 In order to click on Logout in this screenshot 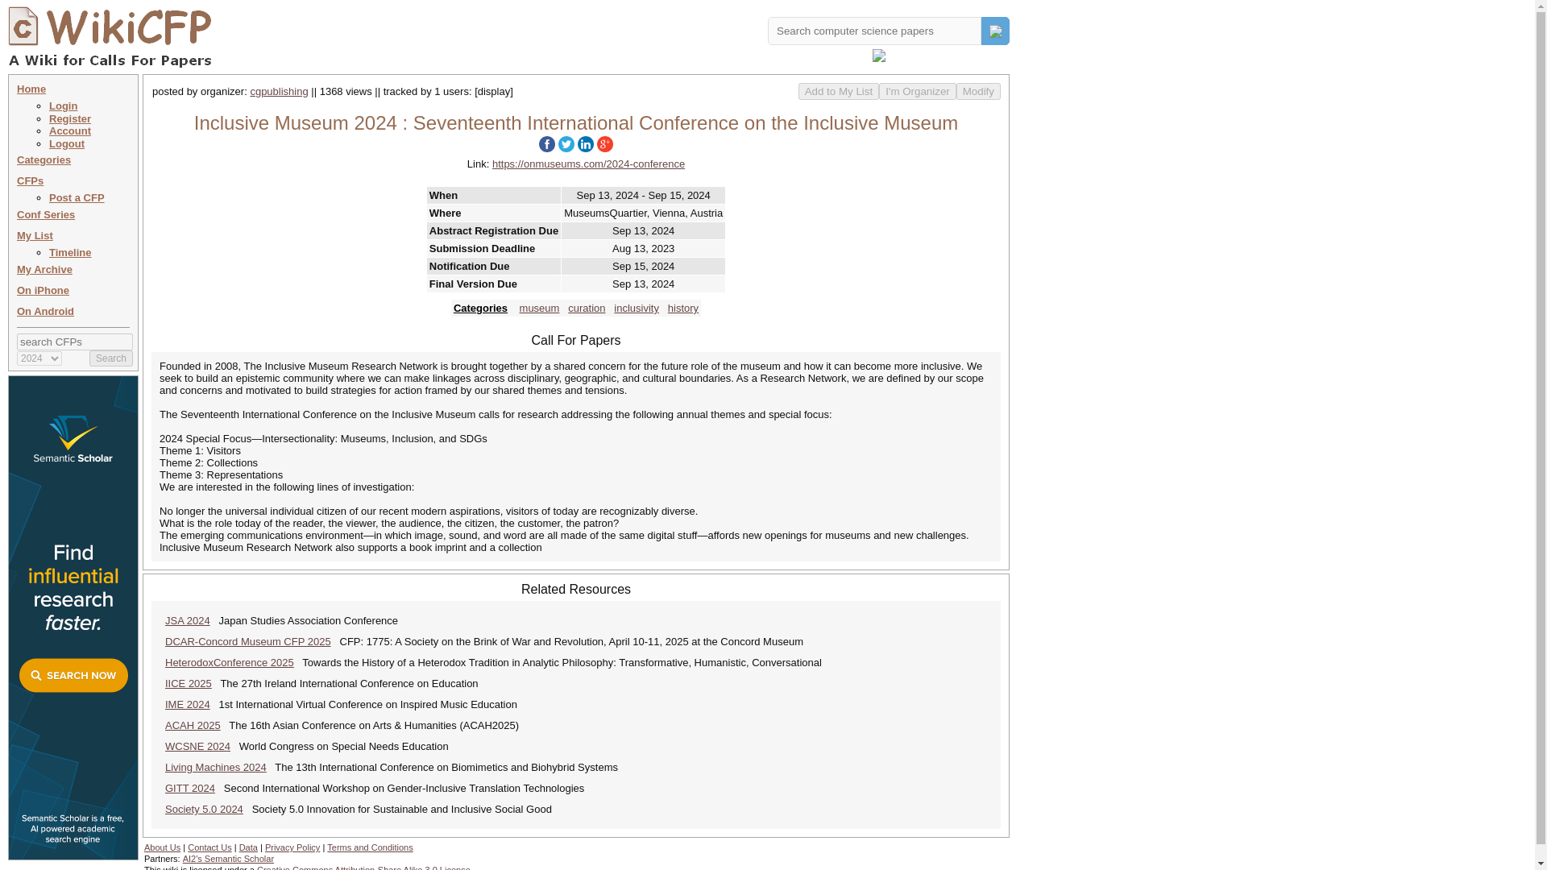, I will do `click(67, 143)`.